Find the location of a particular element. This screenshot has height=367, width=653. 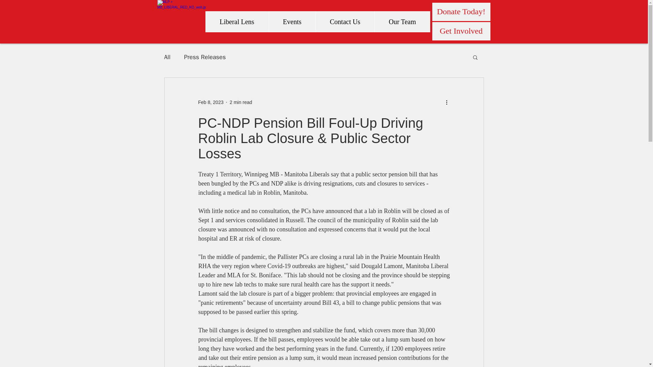

Liberal Lens is located at coordinates (237, 22).